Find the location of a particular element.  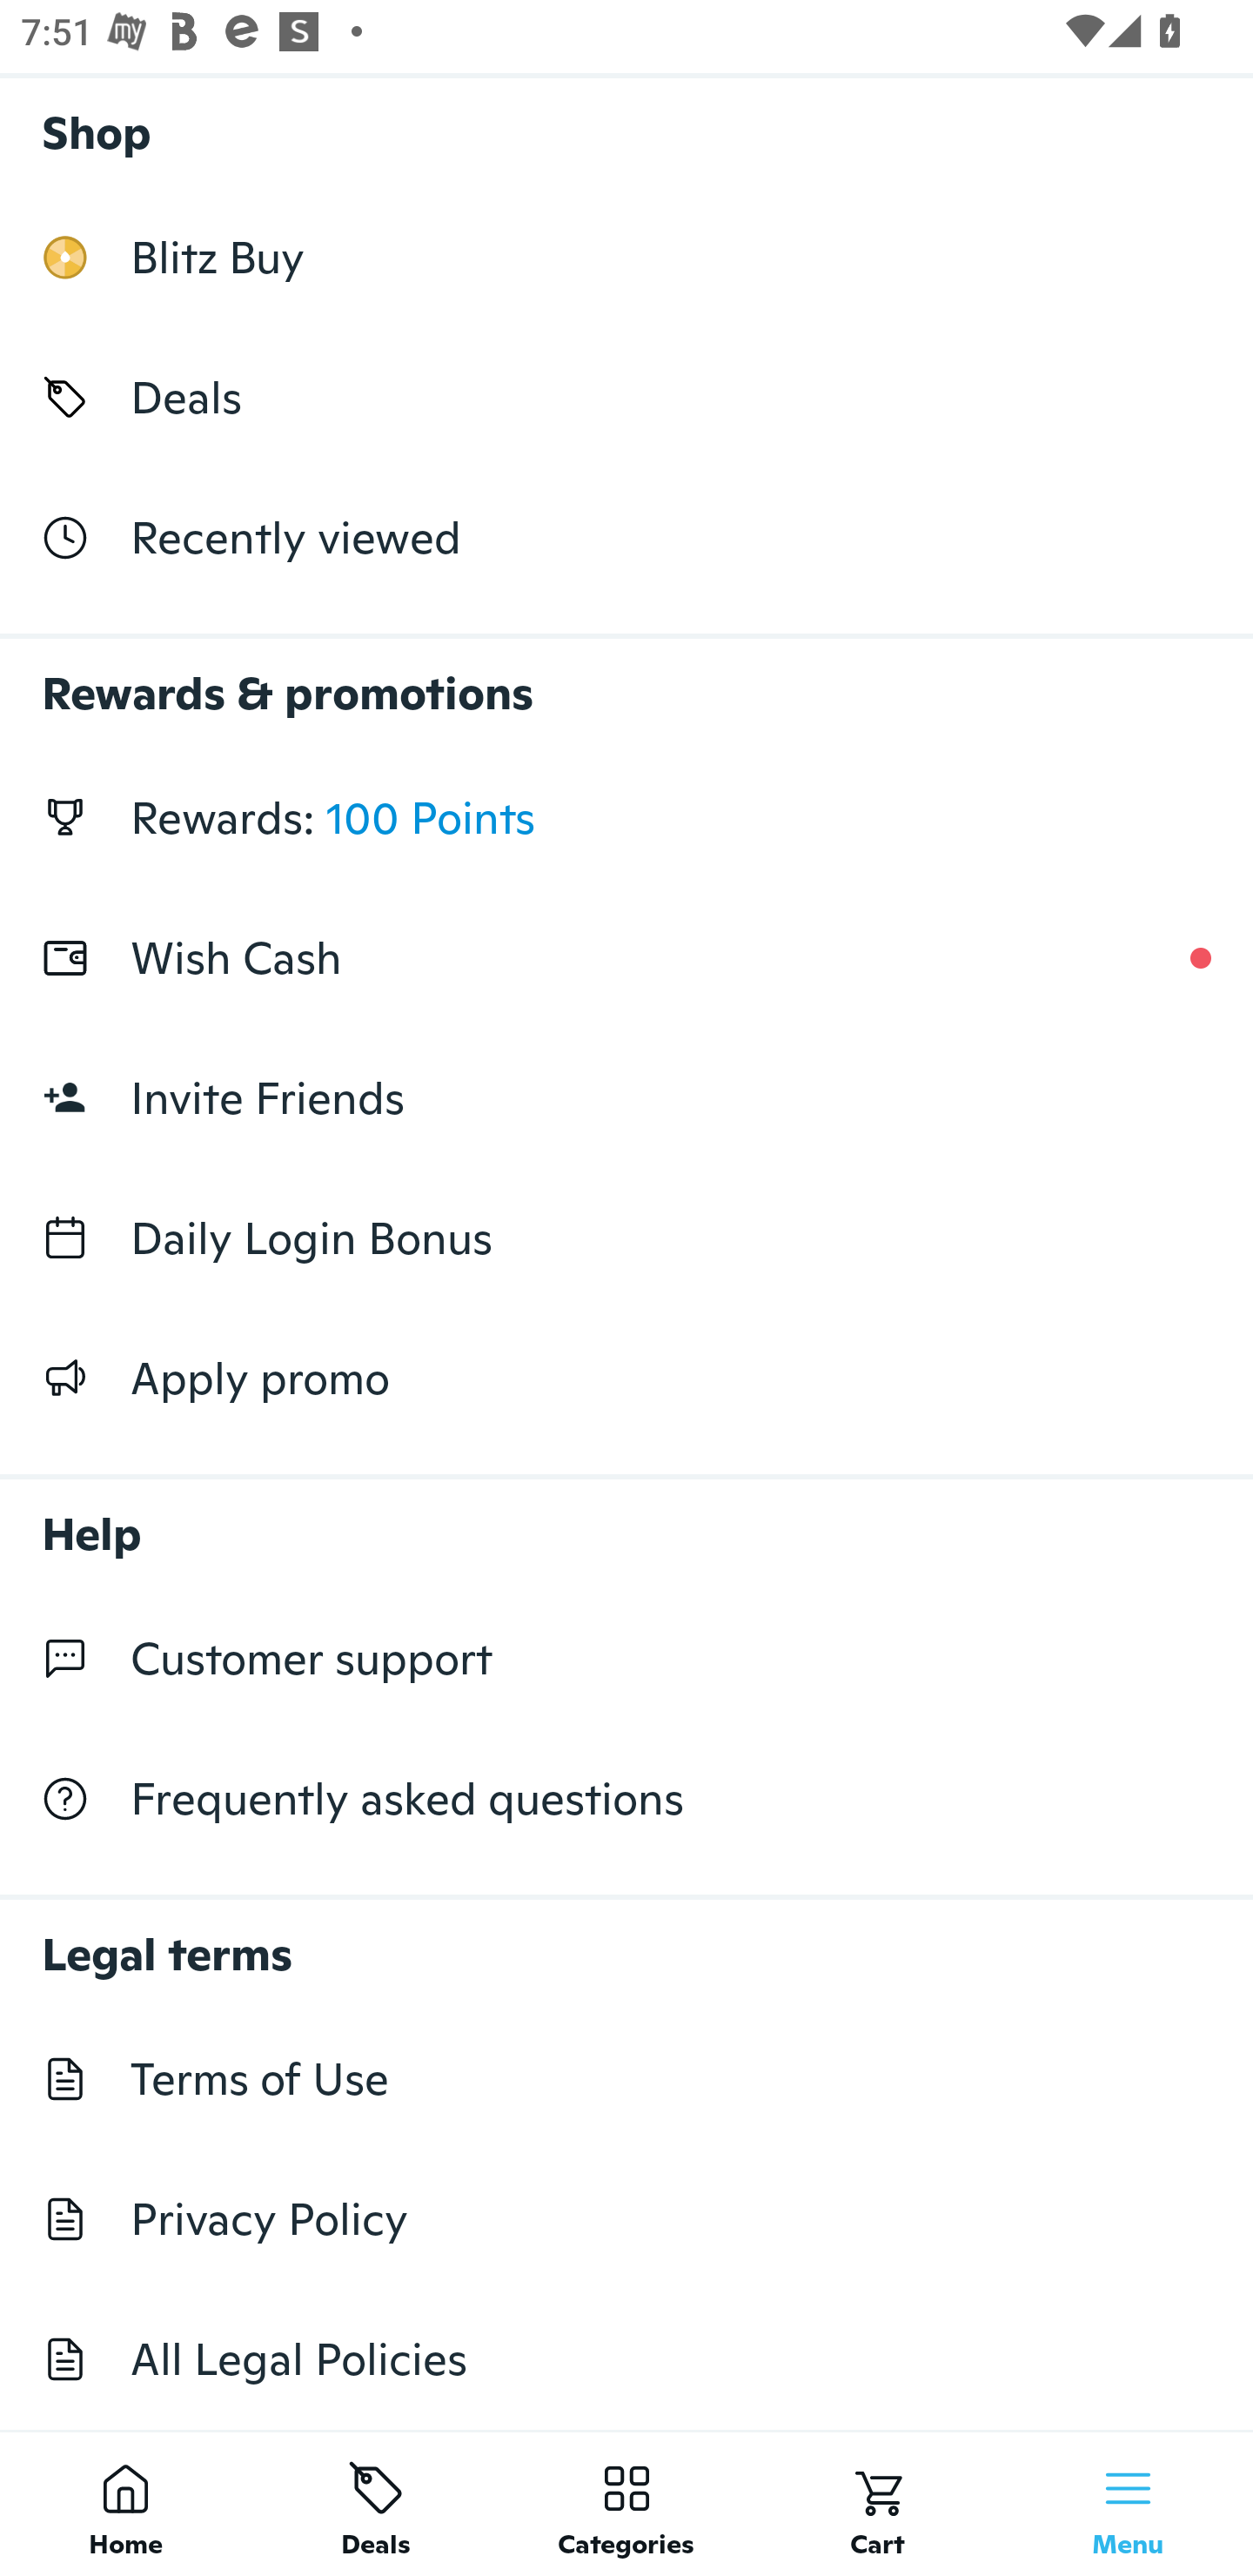

Rewards: 100 Points is located at coordinates (626, 818).